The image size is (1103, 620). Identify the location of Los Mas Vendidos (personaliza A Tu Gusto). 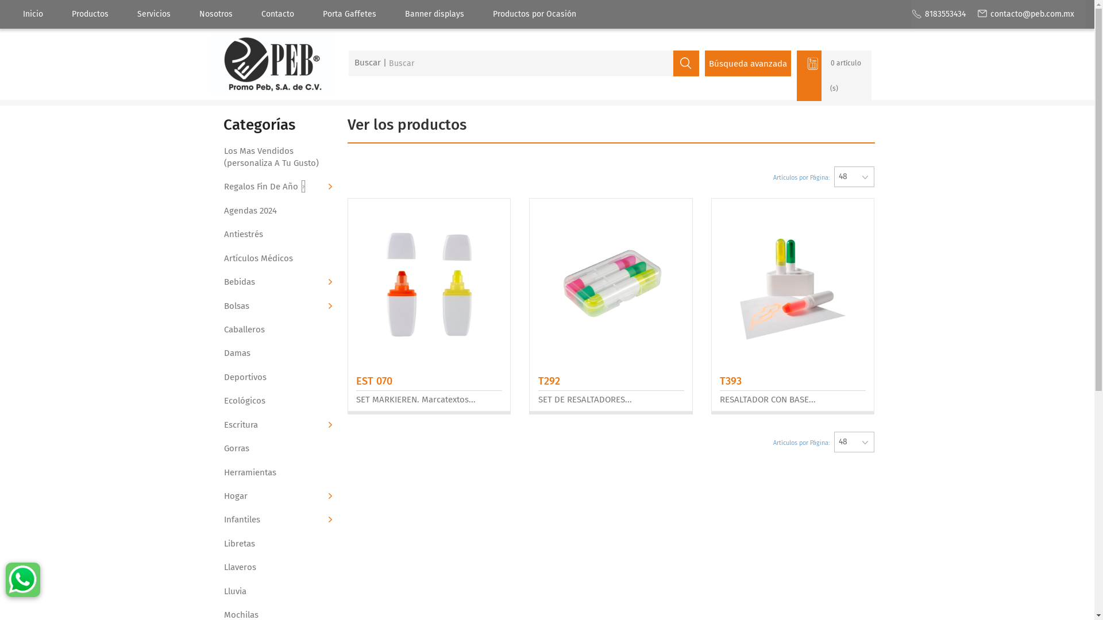
(276, 157).